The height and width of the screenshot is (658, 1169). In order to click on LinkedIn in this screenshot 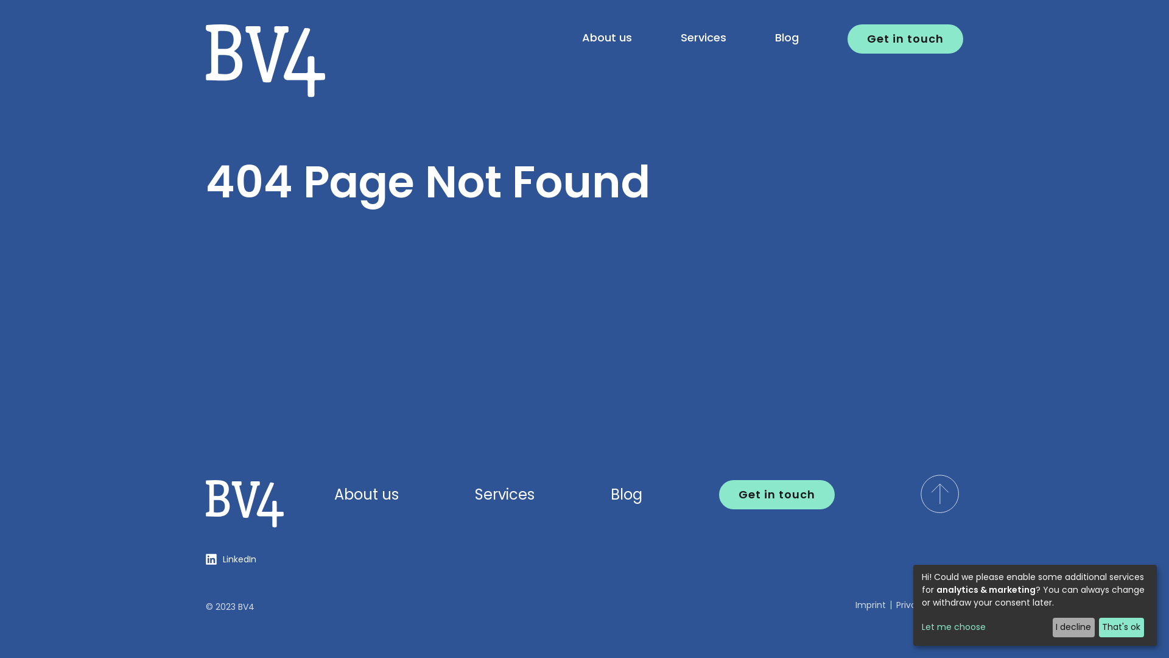, I will do `click(231, 559)`.